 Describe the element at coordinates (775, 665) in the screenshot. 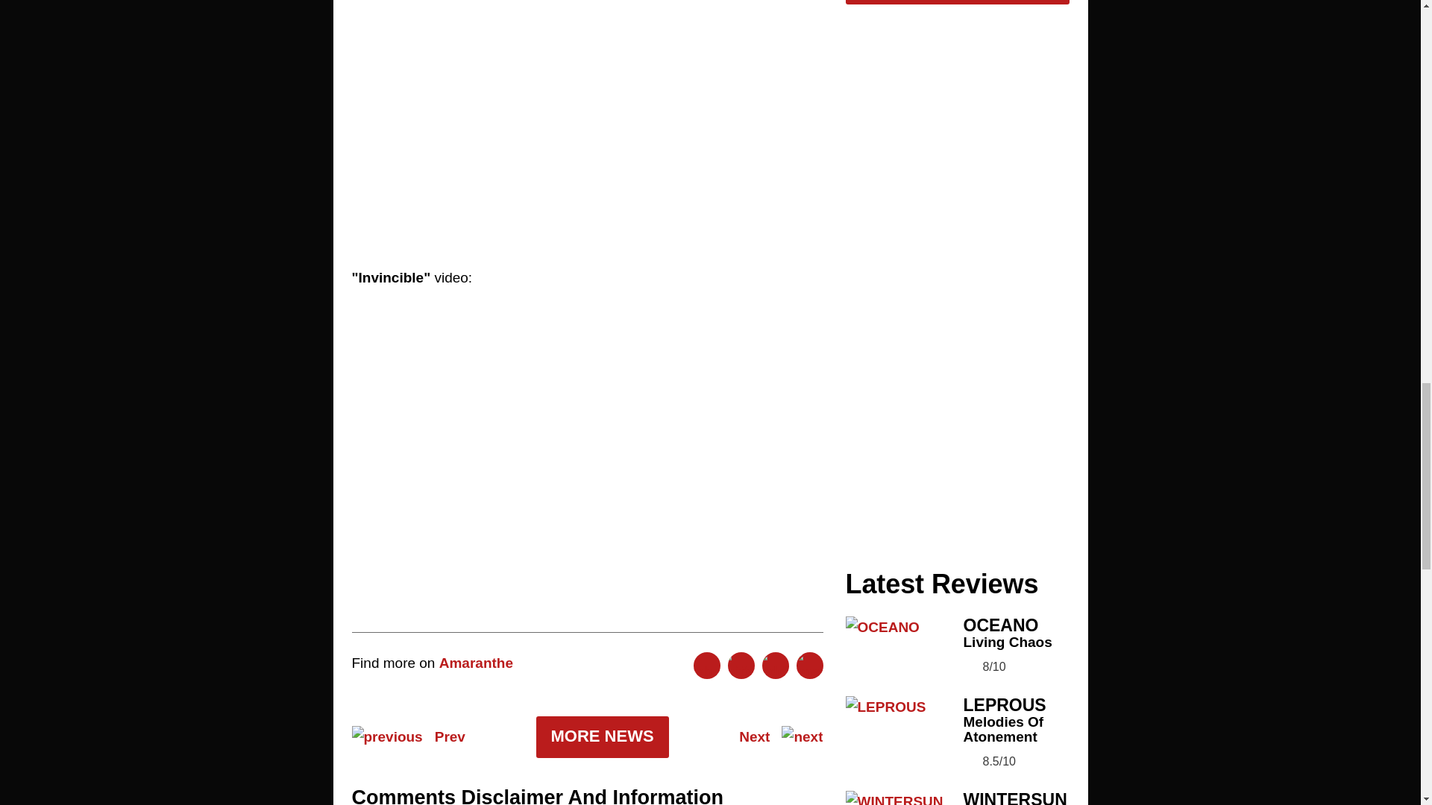

I see `Share On Reddit` at that location.